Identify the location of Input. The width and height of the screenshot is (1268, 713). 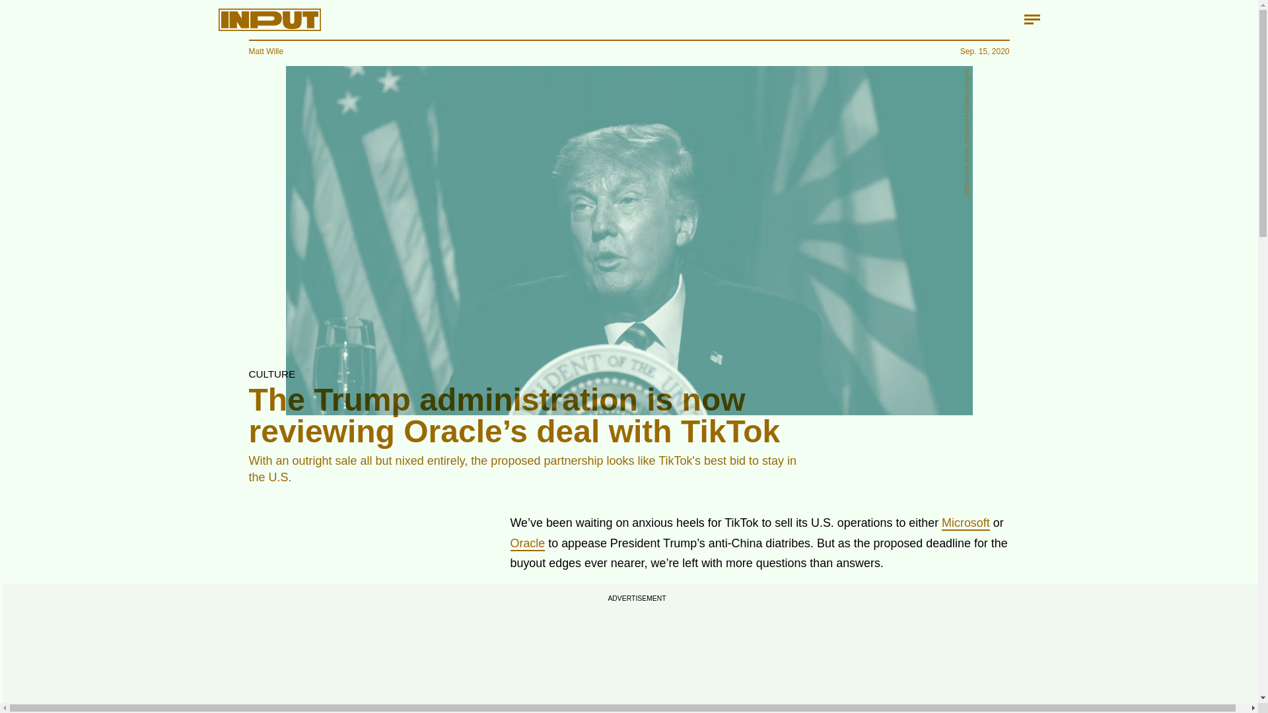
(269, 20).